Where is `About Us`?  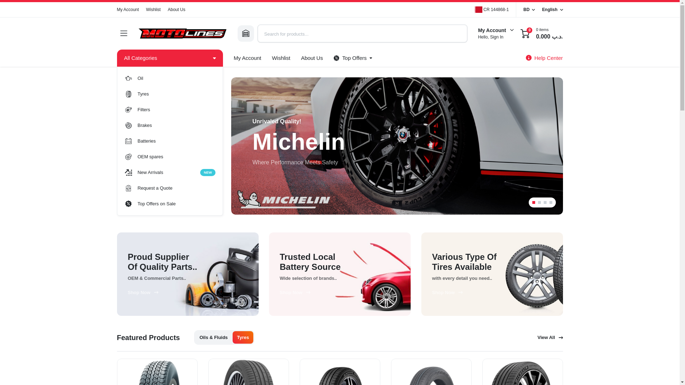 About Us is located at coordinates (280, 58).